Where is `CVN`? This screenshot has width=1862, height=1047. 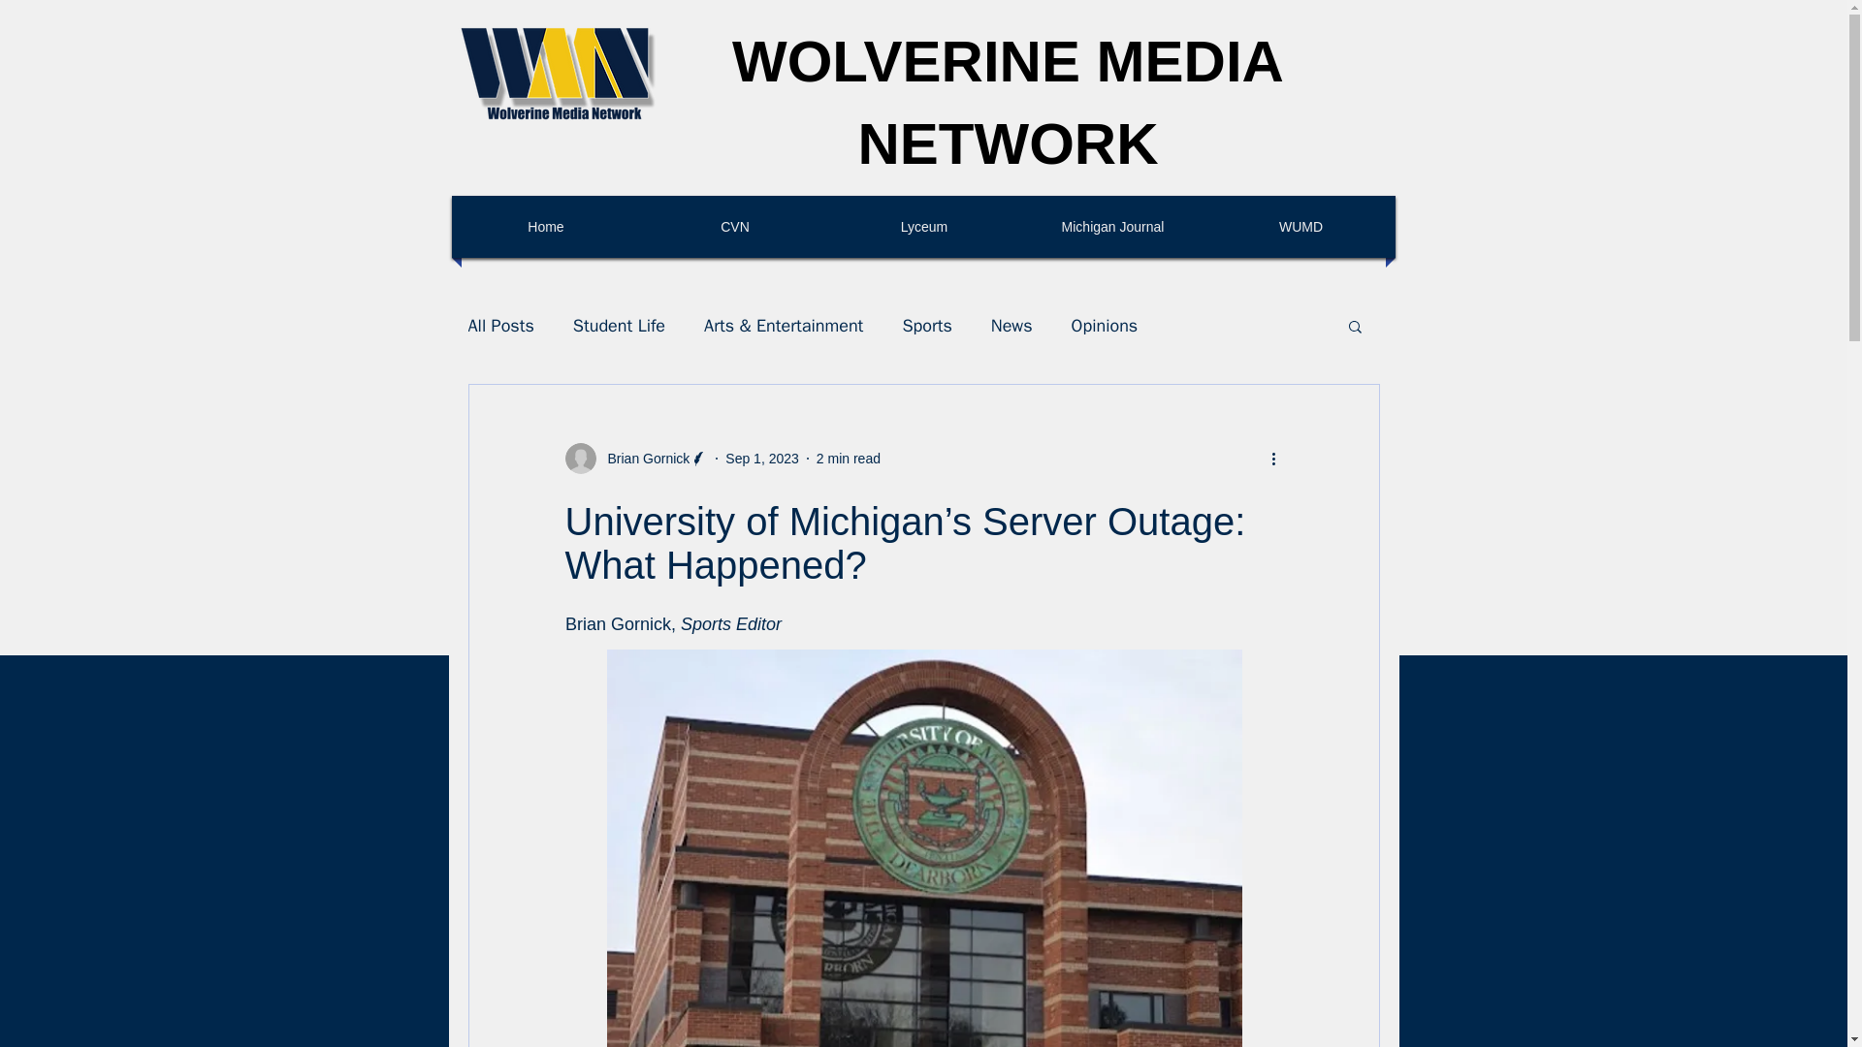
CVN is located at coordinates (735, 226).